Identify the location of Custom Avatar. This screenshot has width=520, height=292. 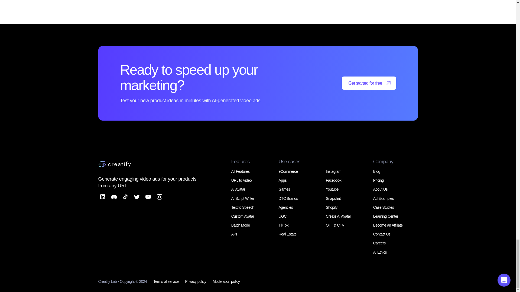
(243, 216).